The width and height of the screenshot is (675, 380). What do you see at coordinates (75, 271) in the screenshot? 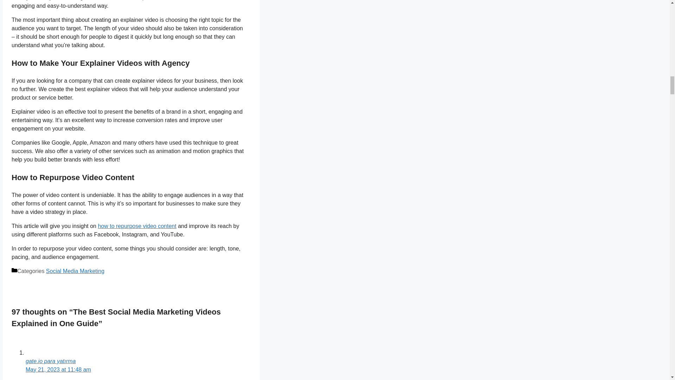
I see `Social Media Marketing` at bounding box center [75, 271].